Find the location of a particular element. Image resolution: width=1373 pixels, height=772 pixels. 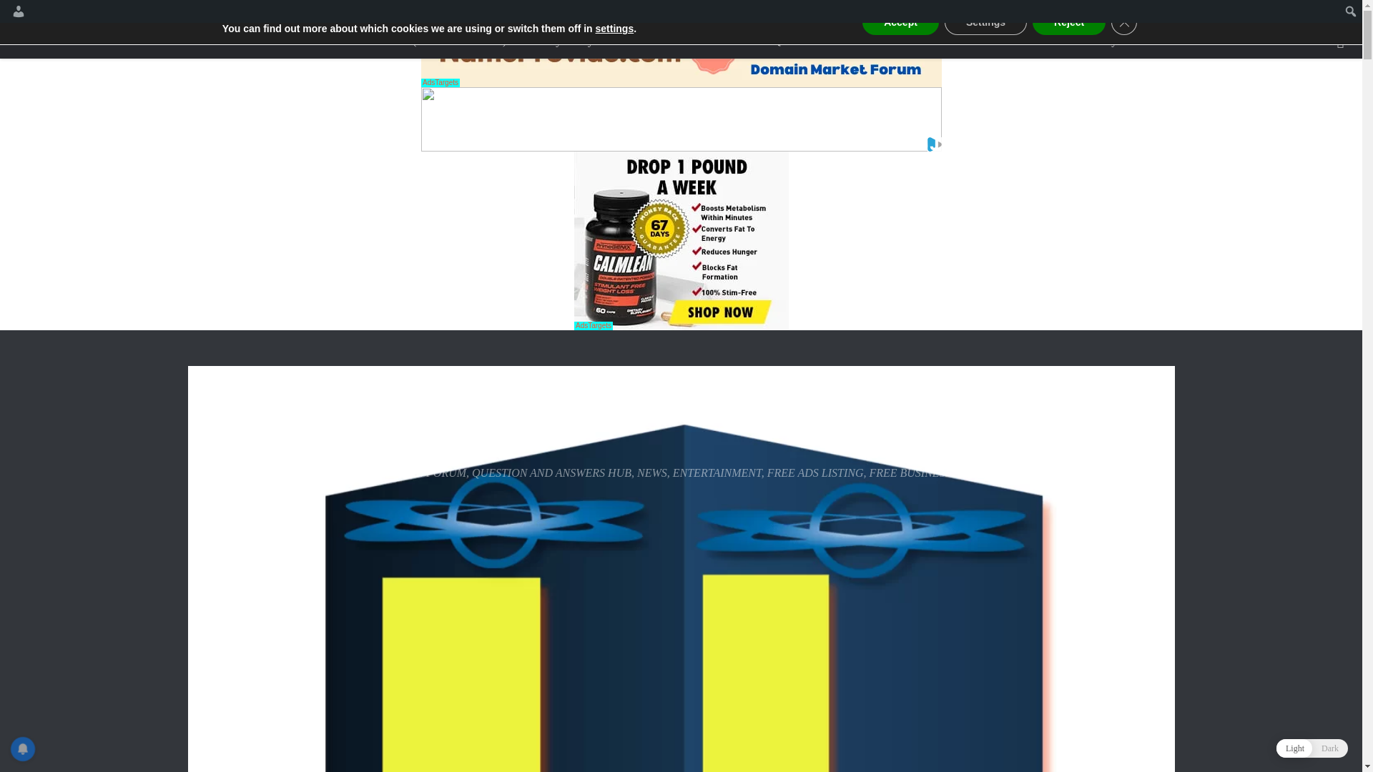

Contact us is located at coordinates (332, 41).